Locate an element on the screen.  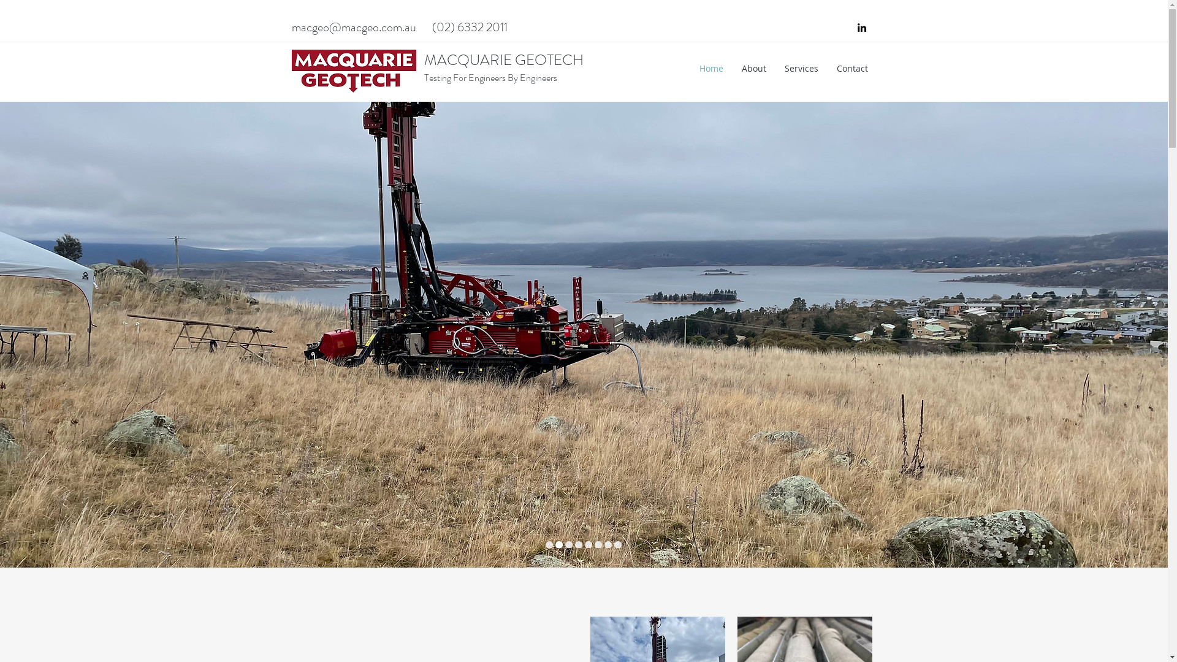
Untitled is located at coordinates (354, 72).